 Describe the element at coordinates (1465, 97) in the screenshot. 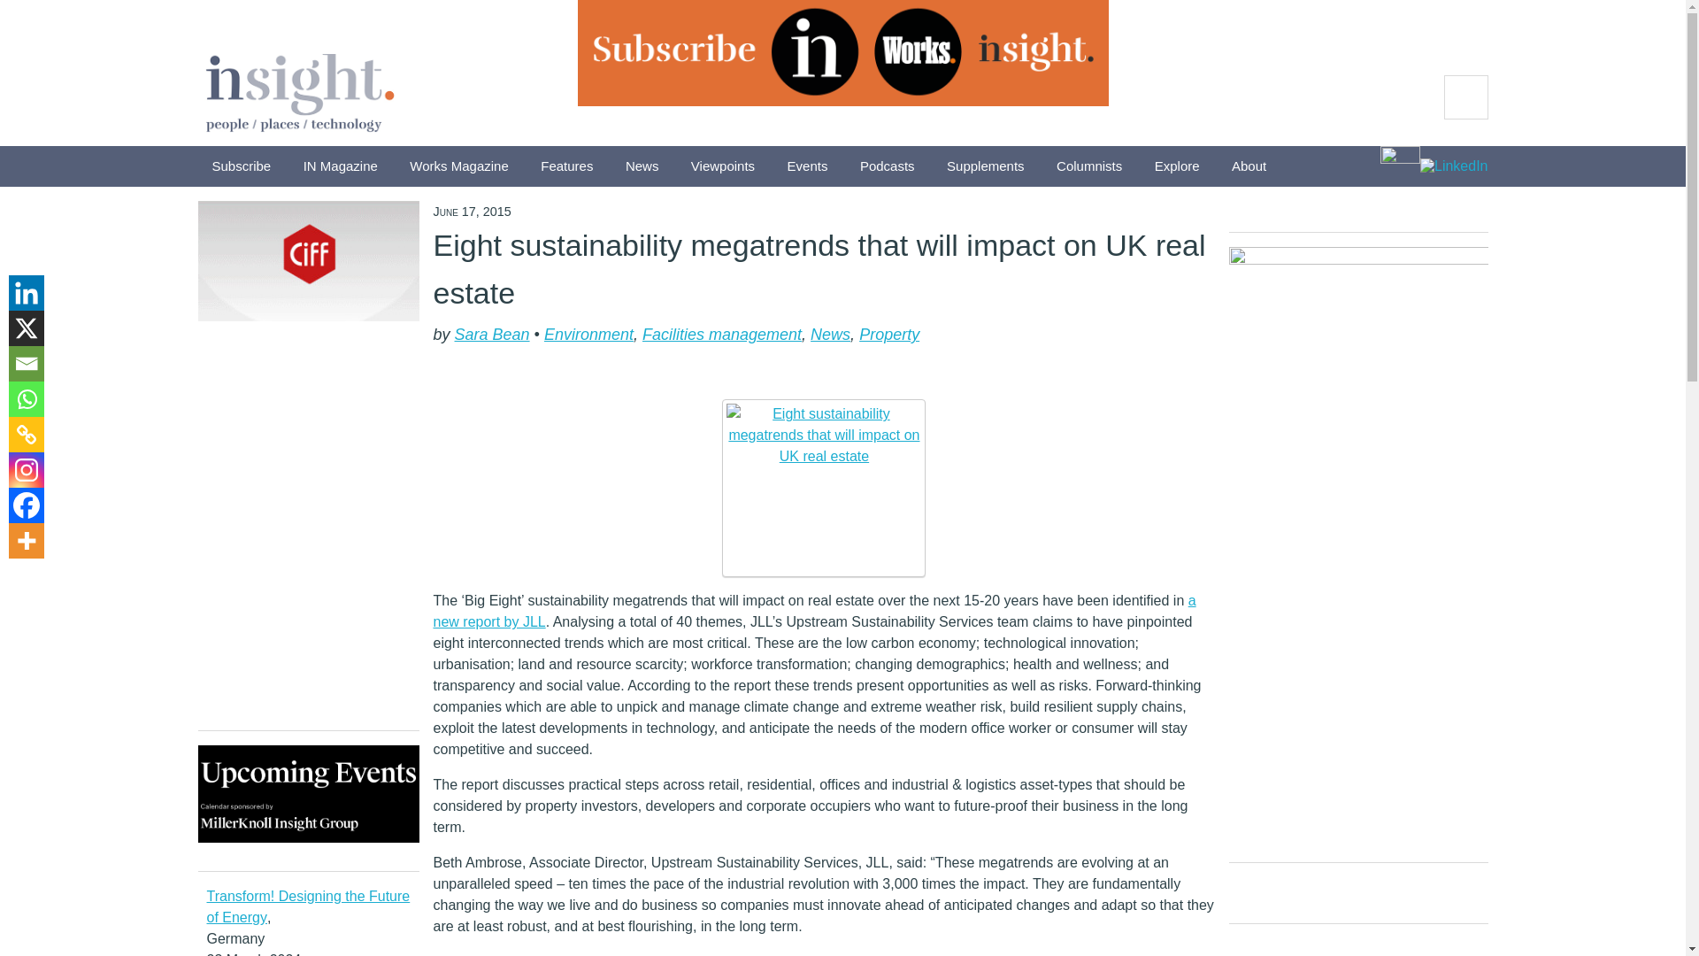

I see `GO` at that location.